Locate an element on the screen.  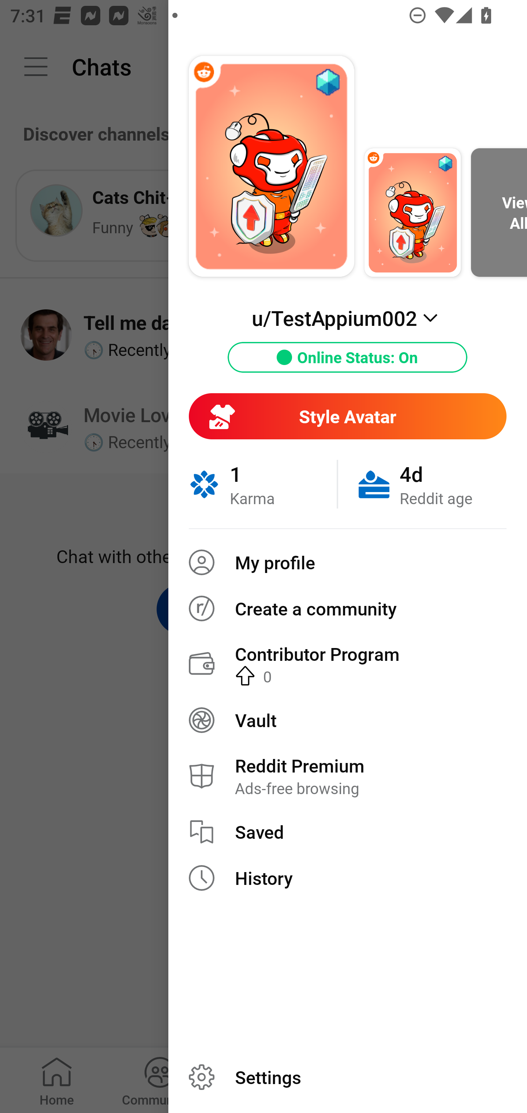
u/TestAppium002 is located at coordinates (347, 318).